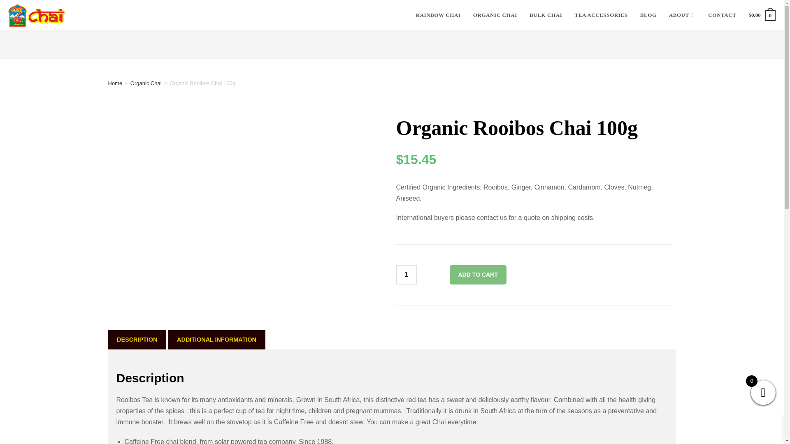  Describe the element at coordinates (546, 15) in the screenshot. I see `BULK CHAI` at that location.